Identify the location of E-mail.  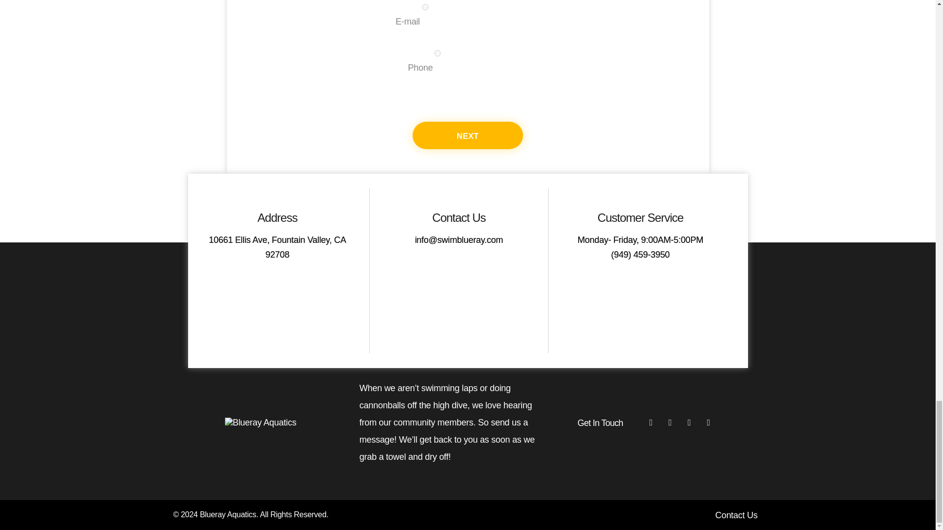
(424, 7).